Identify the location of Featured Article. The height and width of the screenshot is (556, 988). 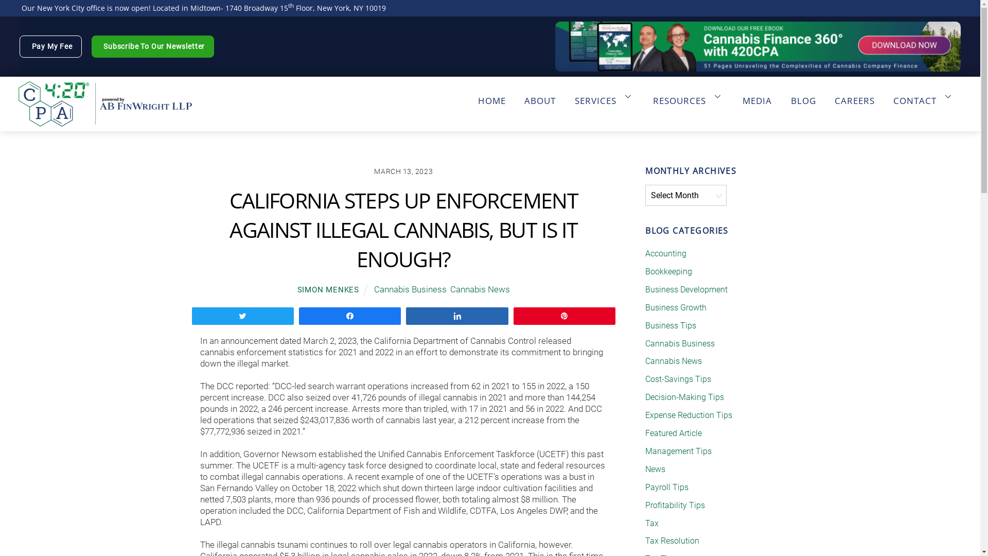
(674, 433).